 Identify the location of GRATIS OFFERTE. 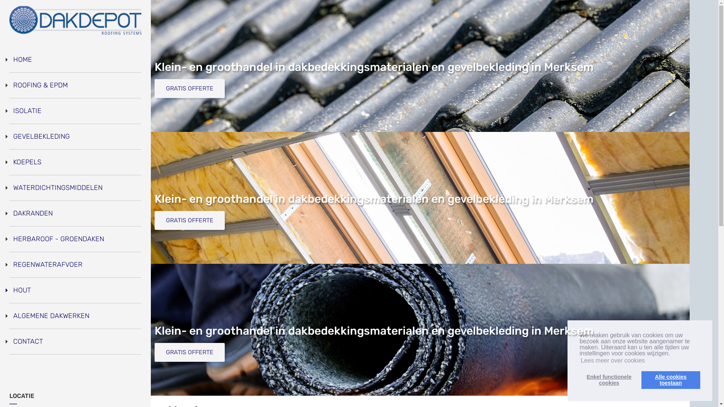
(190, 352).